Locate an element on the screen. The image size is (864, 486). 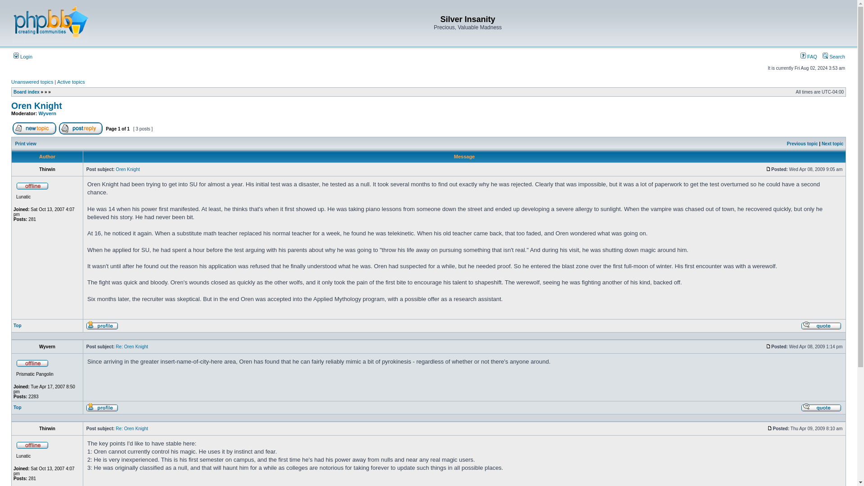
Top is located at coordinates (18, 326).